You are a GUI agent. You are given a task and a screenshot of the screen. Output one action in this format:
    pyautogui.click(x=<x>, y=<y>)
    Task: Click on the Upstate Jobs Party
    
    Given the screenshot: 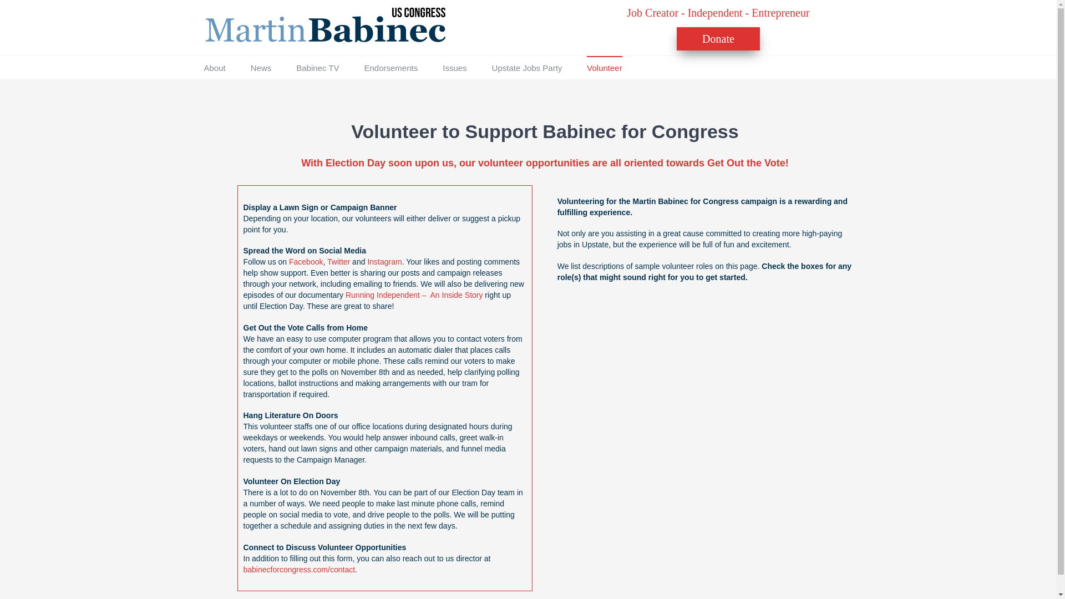 What is the action you would take?
    pyautogui.click(x=527, y=68)
    